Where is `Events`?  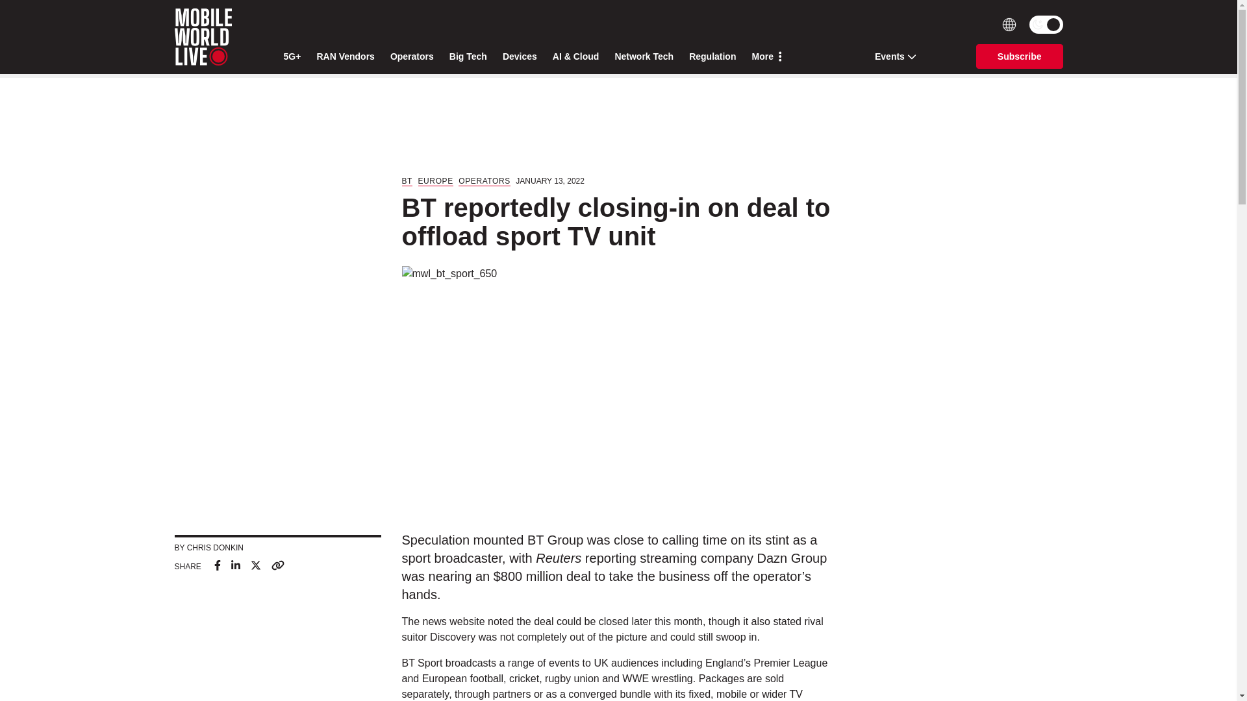 Events is located at coordinates (891, 56).